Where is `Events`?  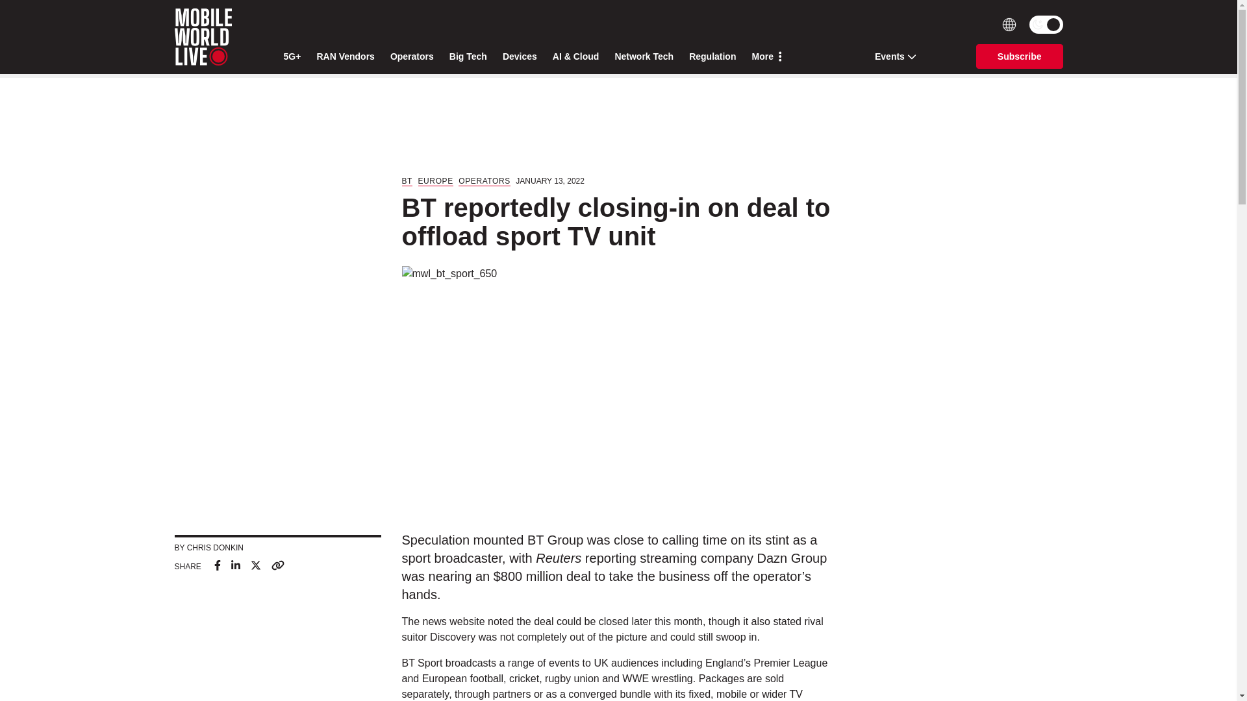 Events is located at coordinates (891, 56).